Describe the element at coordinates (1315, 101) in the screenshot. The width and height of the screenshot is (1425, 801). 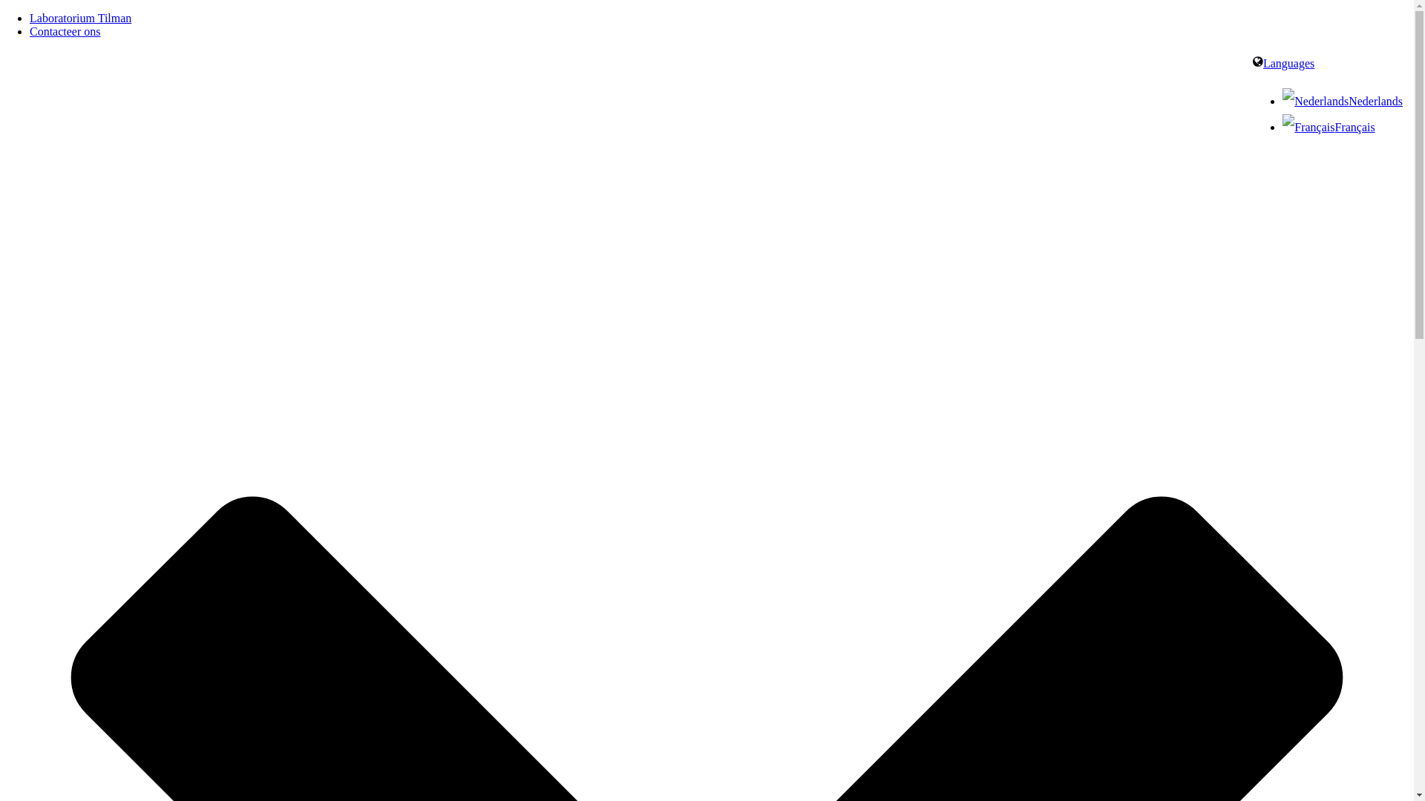
I see `Nederlands` at that location.